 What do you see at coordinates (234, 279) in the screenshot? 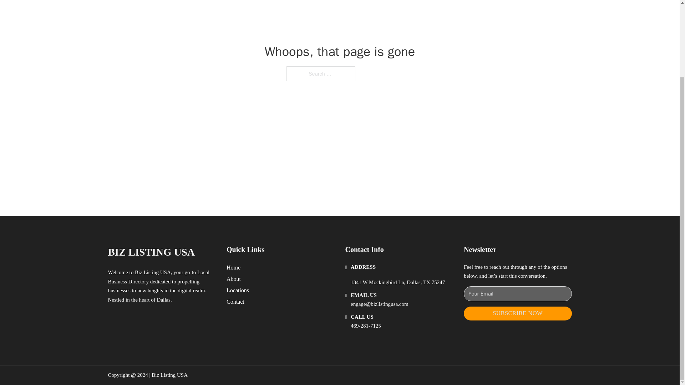
I see `About` at bounding box center [234, 279].